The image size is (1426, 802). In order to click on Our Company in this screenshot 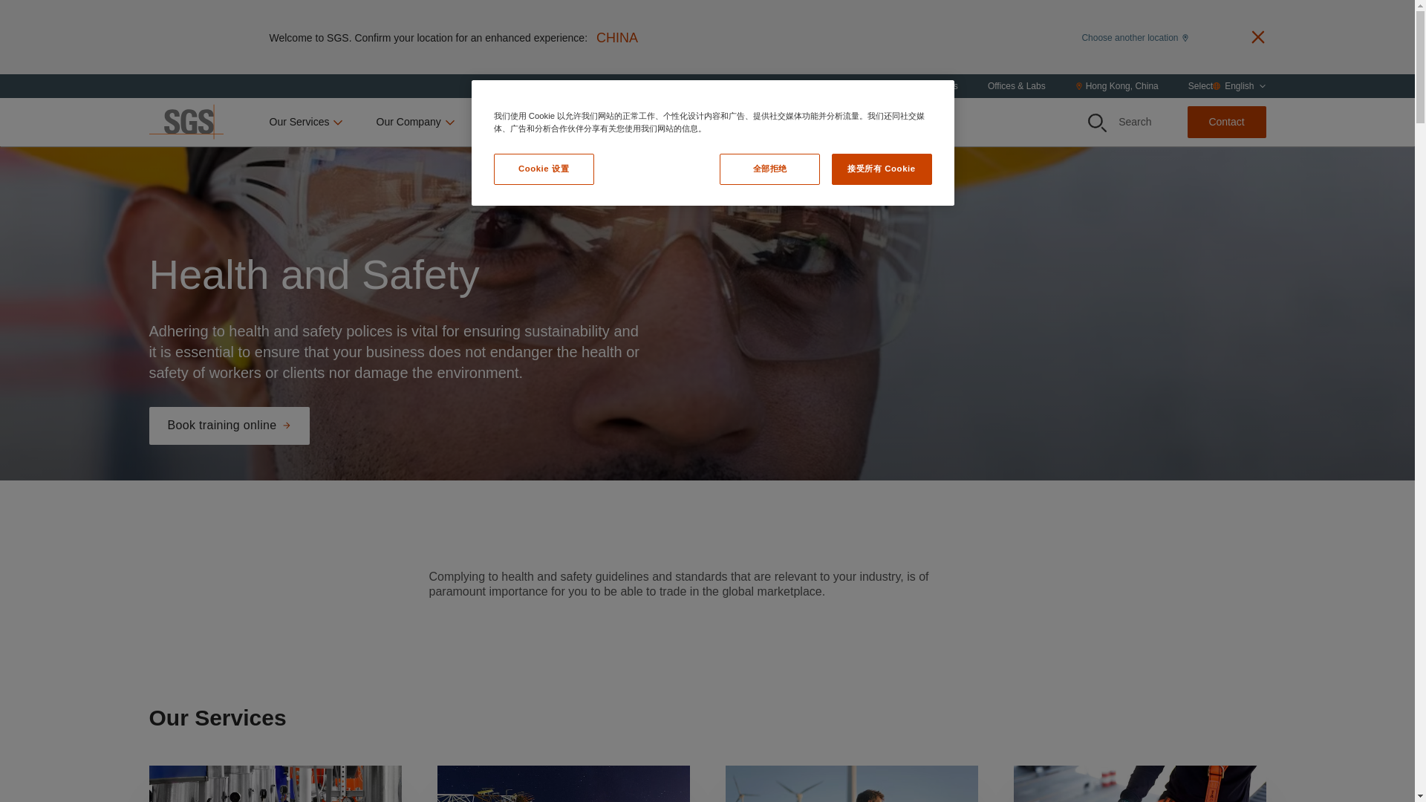, I will do `click(416, 122)`.